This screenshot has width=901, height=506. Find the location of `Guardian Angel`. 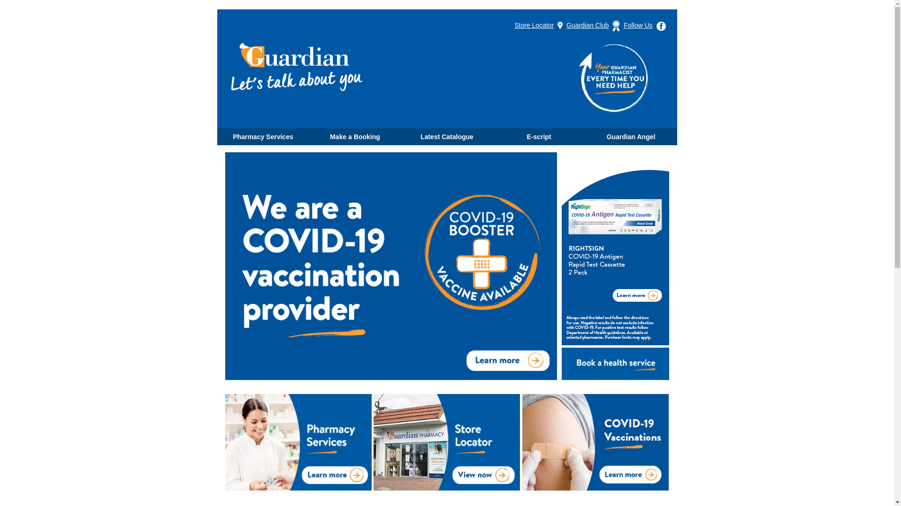

Guardian Angel is located at coordinates (631, 137).